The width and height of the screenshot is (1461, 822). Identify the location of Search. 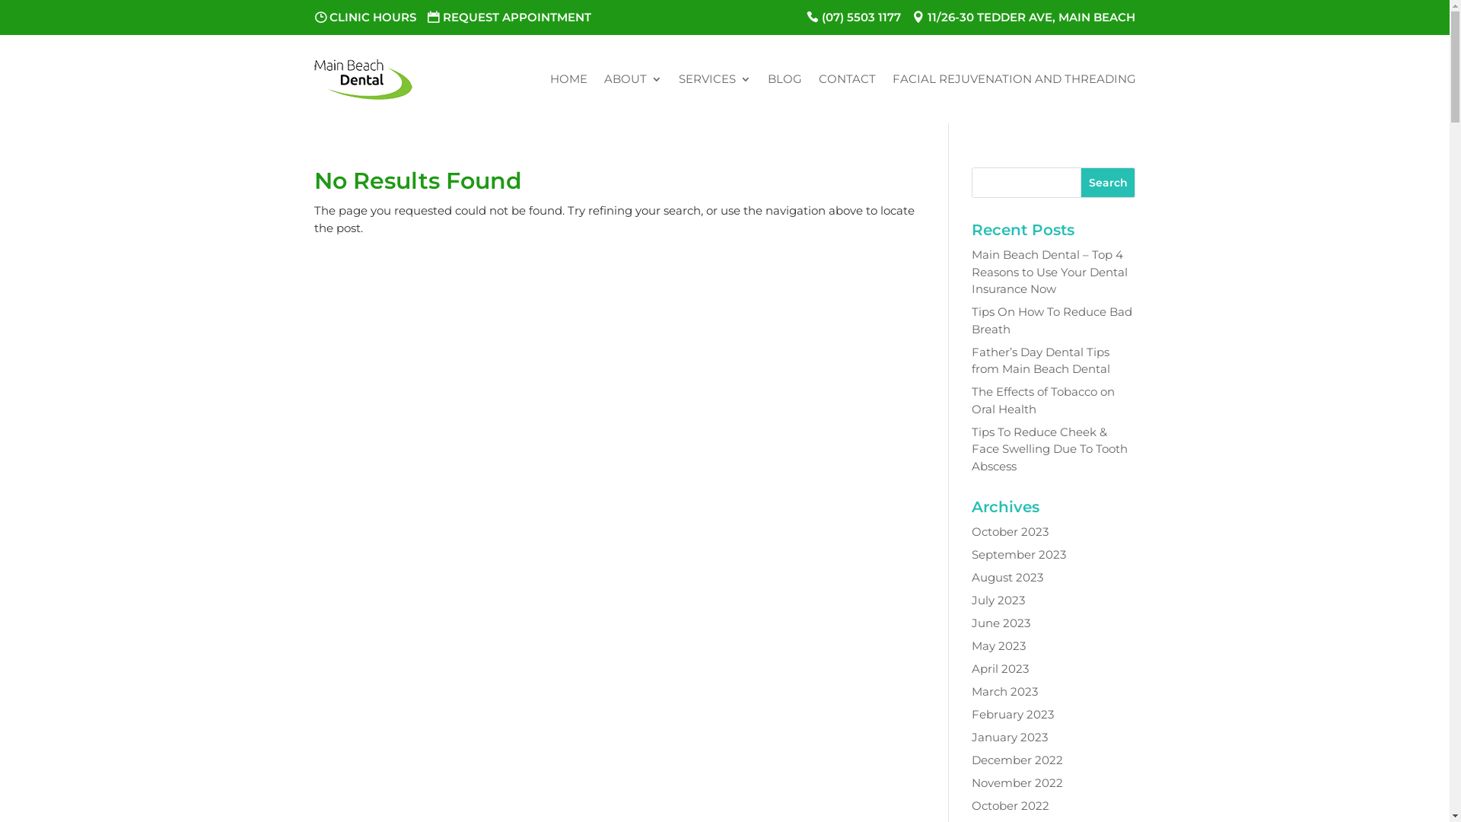
(1108, 183).